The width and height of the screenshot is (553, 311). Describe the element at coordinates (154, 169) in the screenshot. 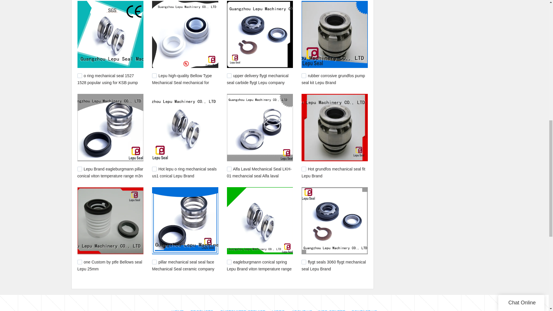

I see `687` at that location.